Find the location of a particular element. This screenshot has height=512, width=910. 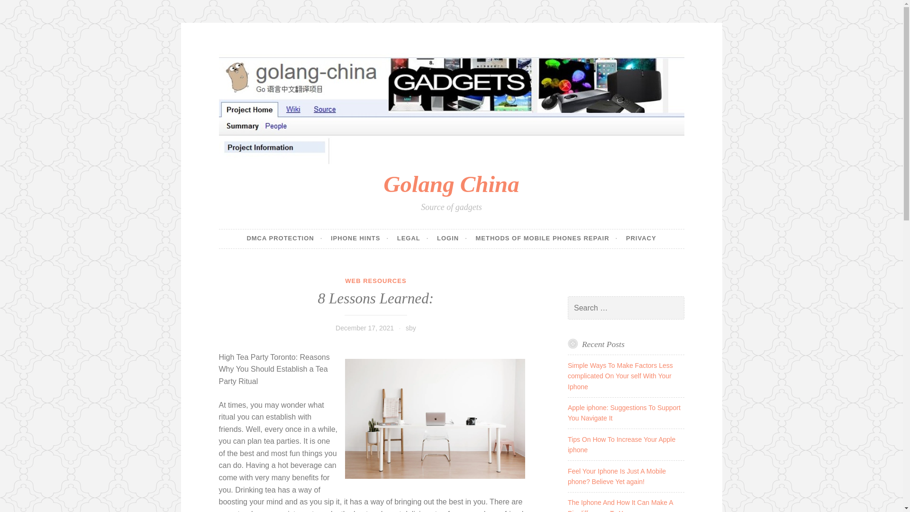

Search is located at coordinates (21, 9).